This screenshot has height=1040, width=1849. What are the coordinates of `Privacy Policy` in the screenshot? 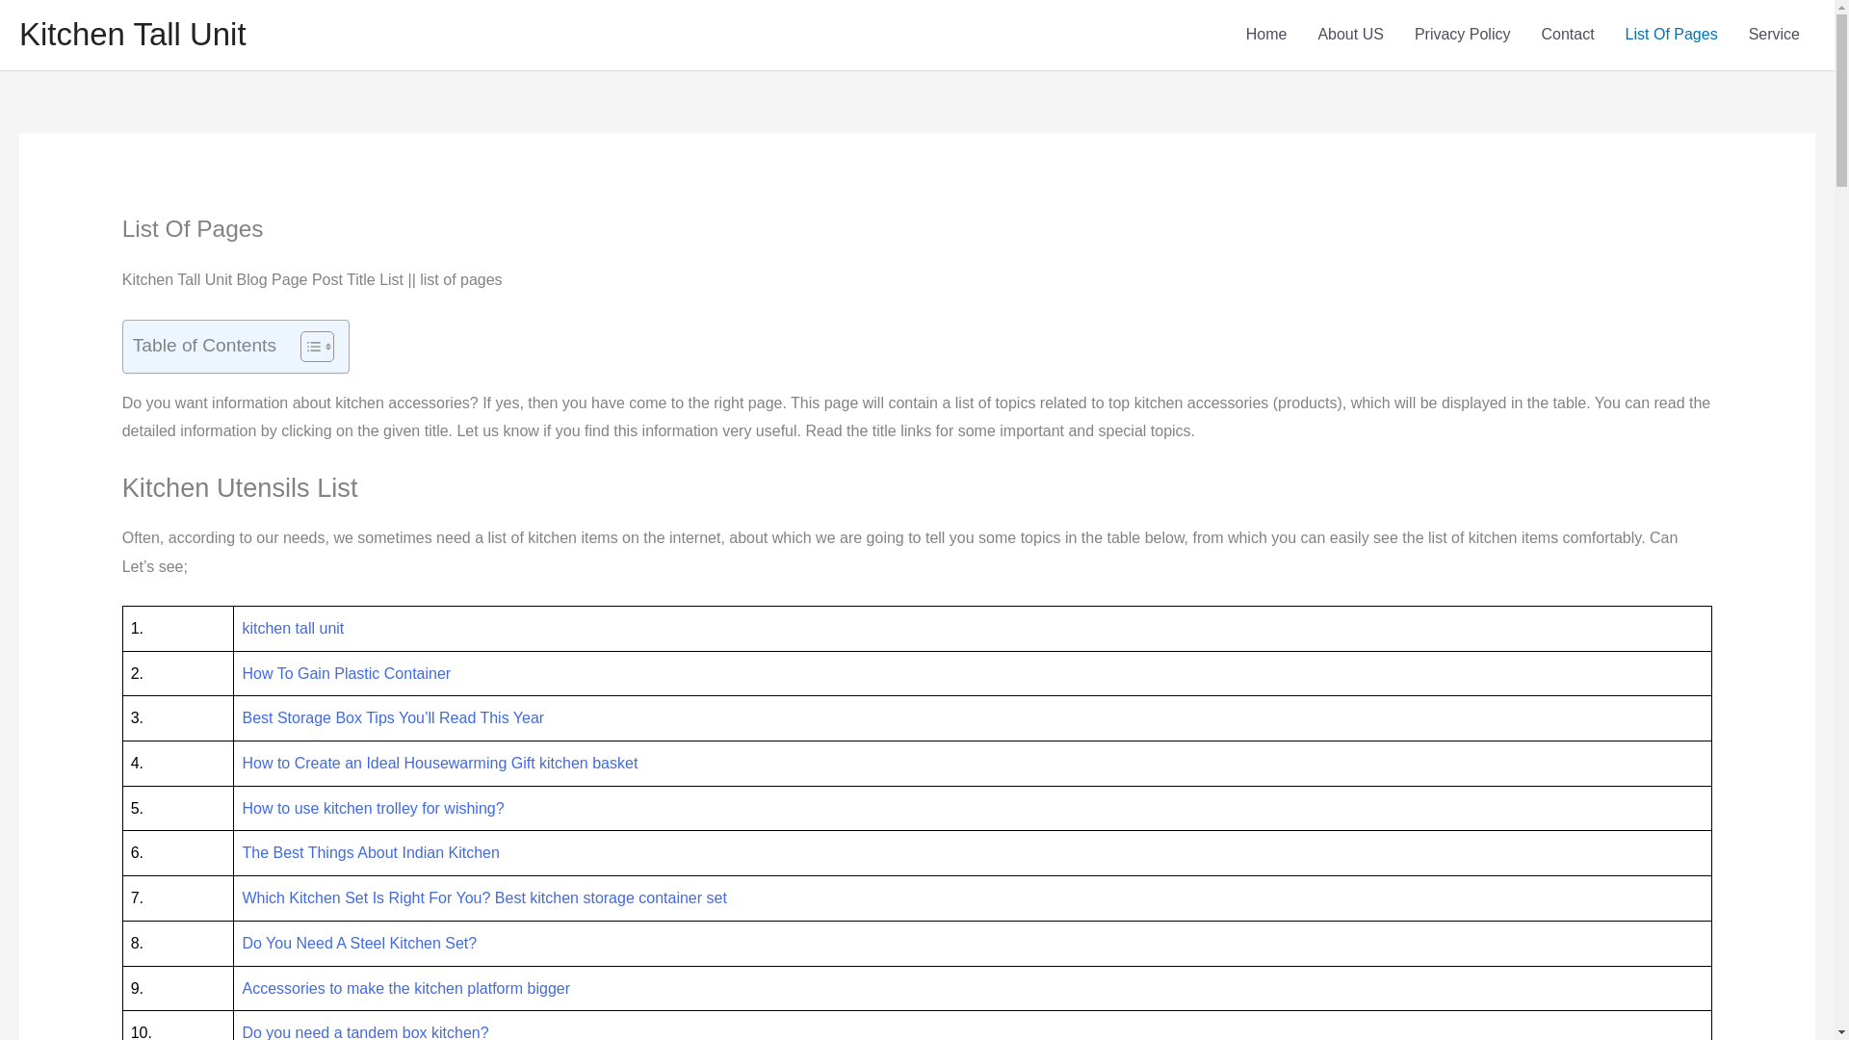 It's located at (1463, 35).